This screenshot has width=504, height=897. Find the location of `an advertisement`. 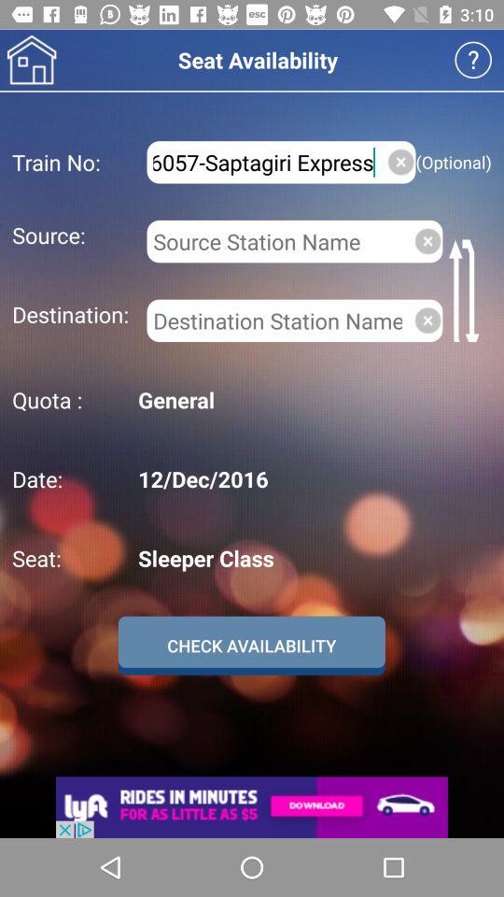

an advertisement is located at coordinates (252, 807).